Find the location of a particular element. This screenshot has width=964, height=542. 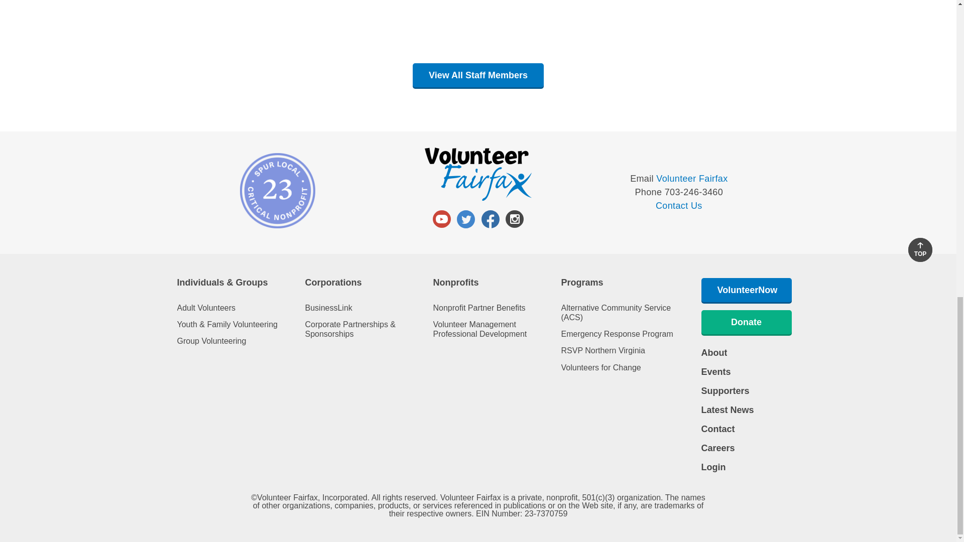

twitter is located at coordinates (466, 219).